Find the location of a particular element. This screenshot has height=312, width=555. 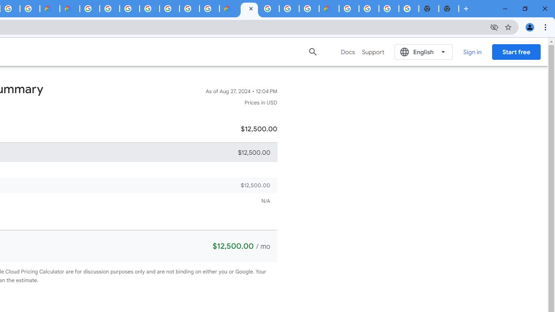

Google Cloud Platform is located at coordinates (189, 9).